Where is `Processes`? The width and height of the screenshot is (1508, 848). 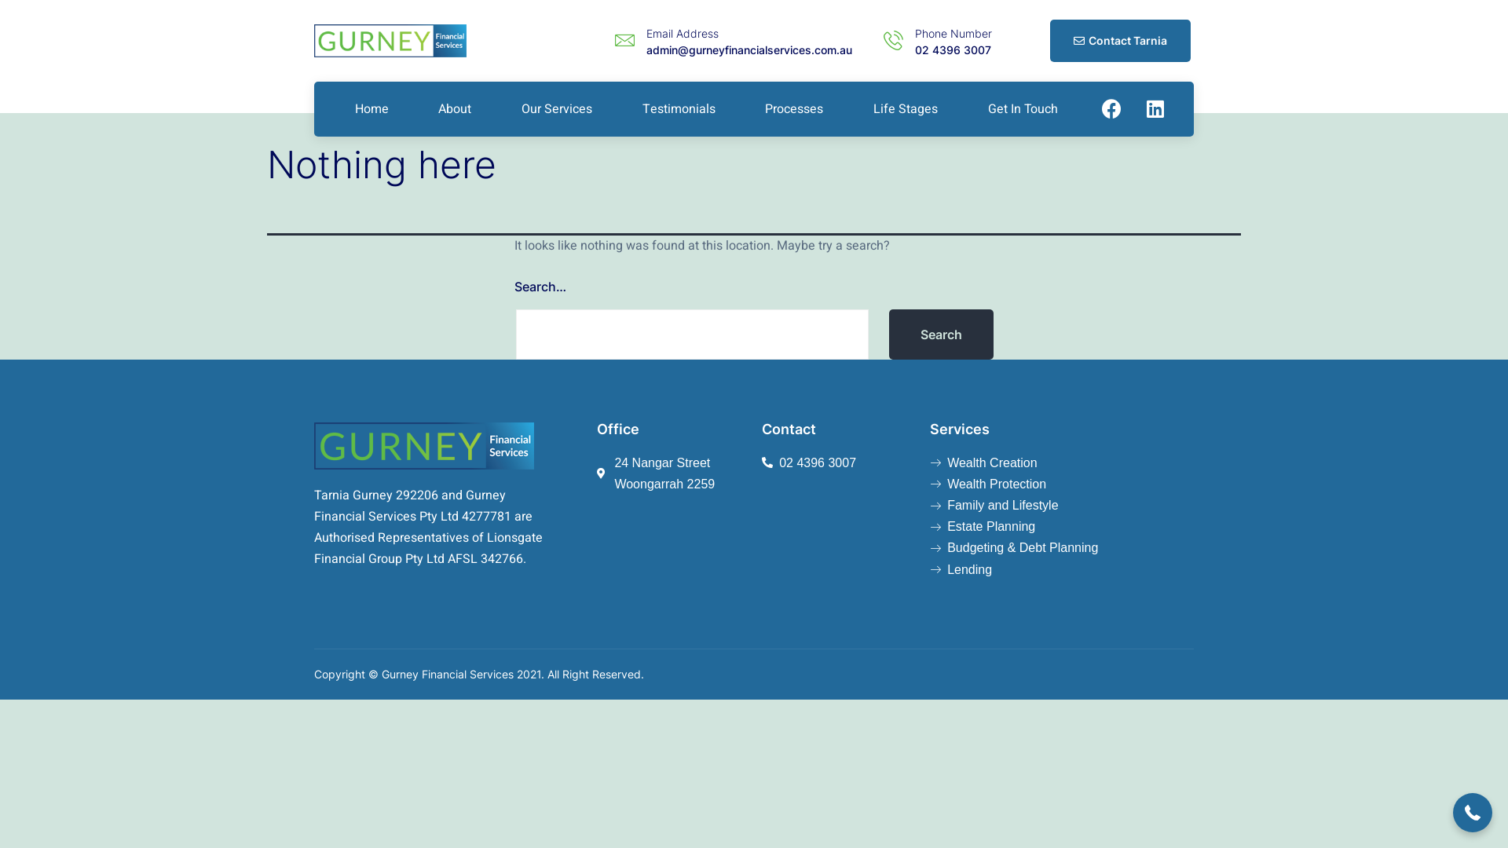
Processes is located at coordinates (795, 109).